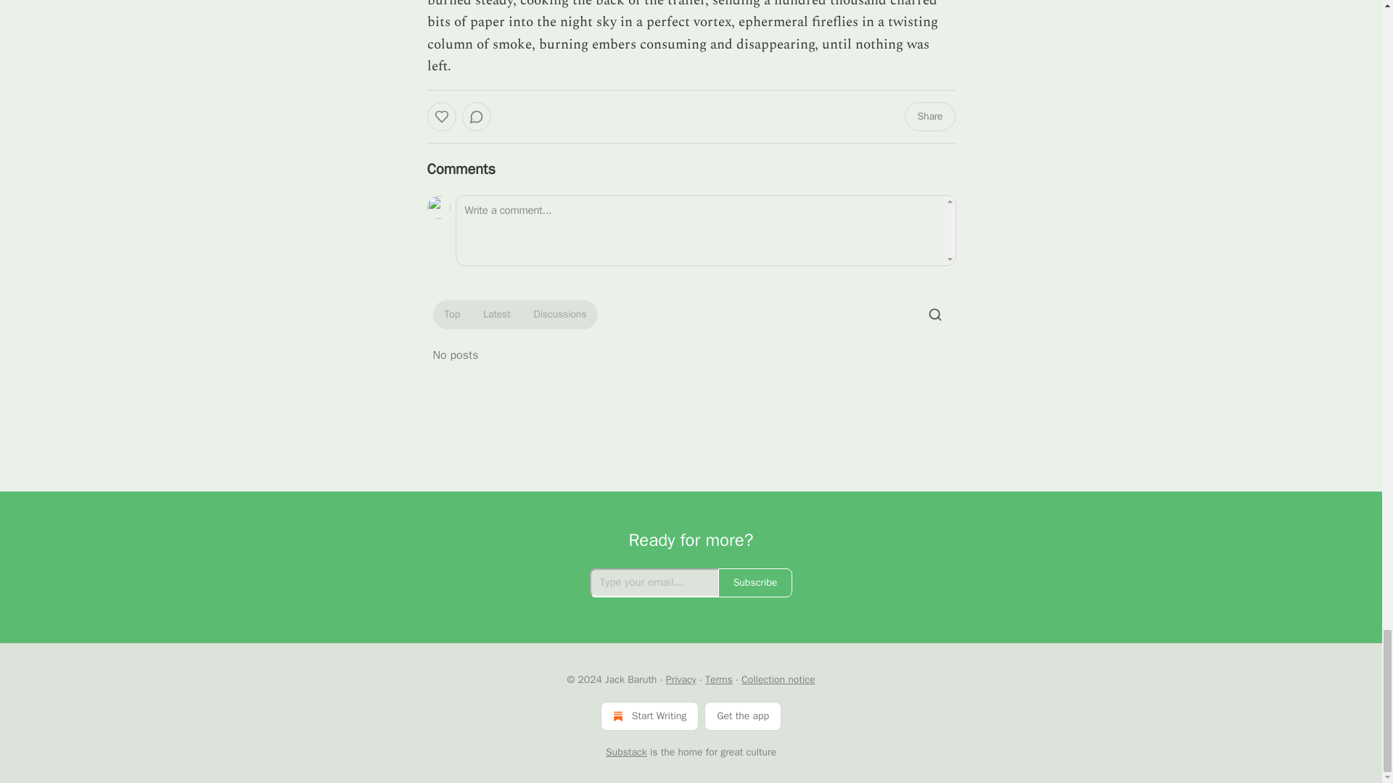 The width and height of the screenshot is (1393, 783). Describe the element at coordinates (929, 117) in the screenshot. I see `Share` at that location.